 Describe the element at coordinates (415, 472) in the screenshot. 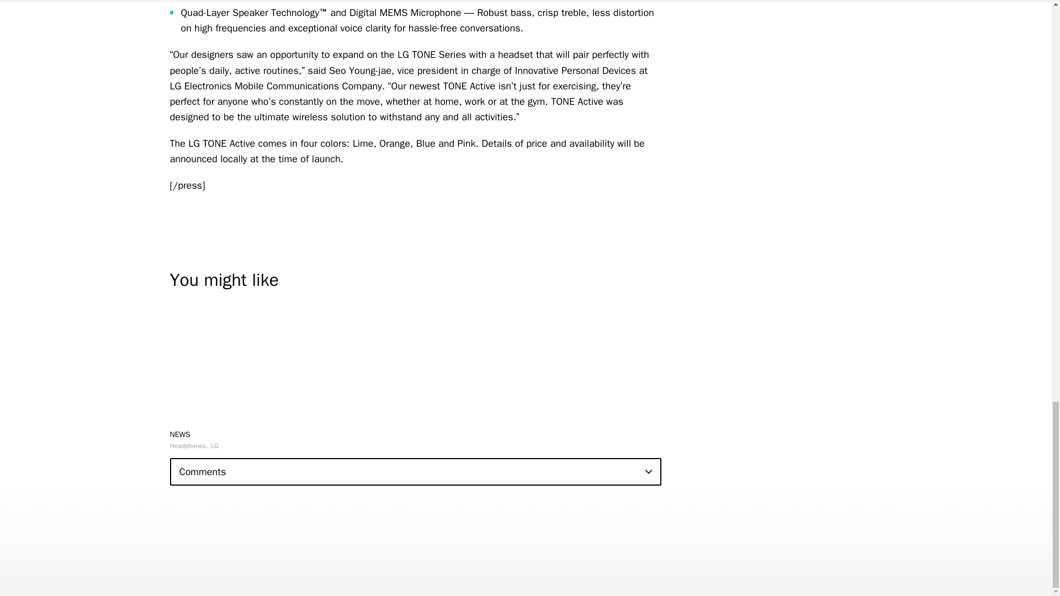

I see `Comments` at that location.